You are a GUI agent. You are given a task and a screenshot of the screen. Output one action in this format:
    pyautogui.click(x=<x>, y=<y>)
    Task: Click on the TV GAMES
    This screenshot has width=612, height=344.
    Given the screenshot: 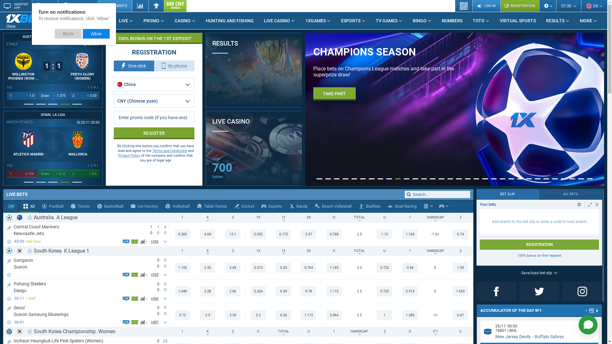 What is the action you would take?
    pyautogui.click(x=389, y=21)
    